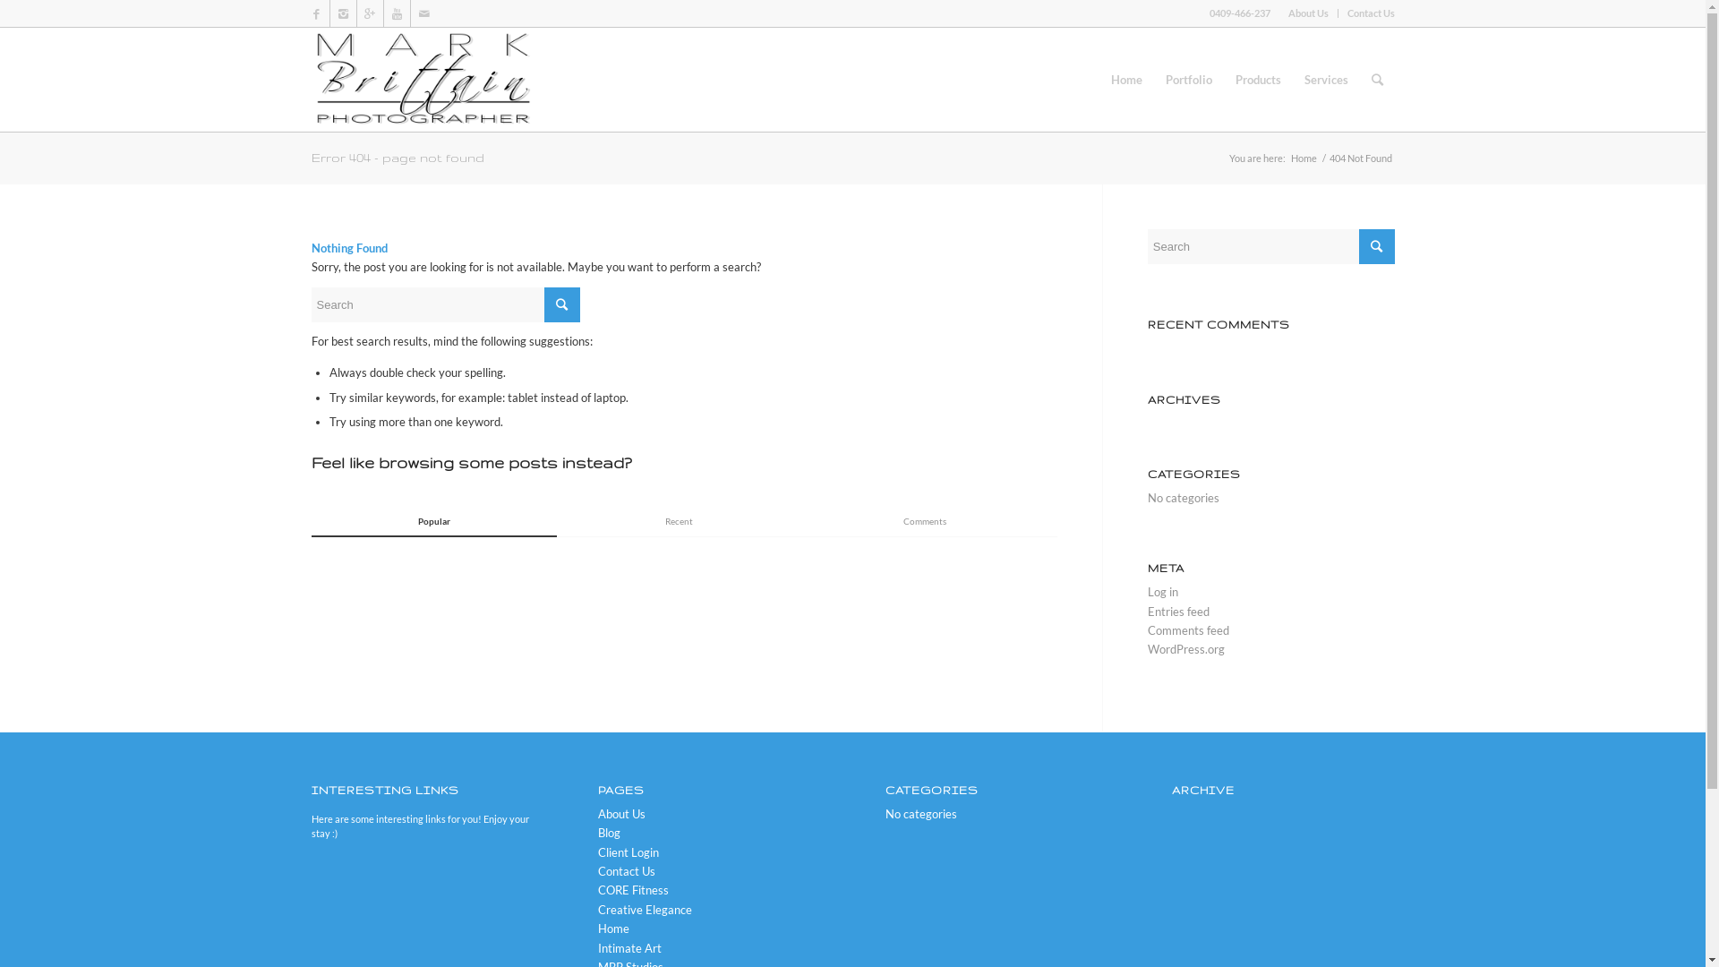  I want to click on Gplus, so click(369, 13).